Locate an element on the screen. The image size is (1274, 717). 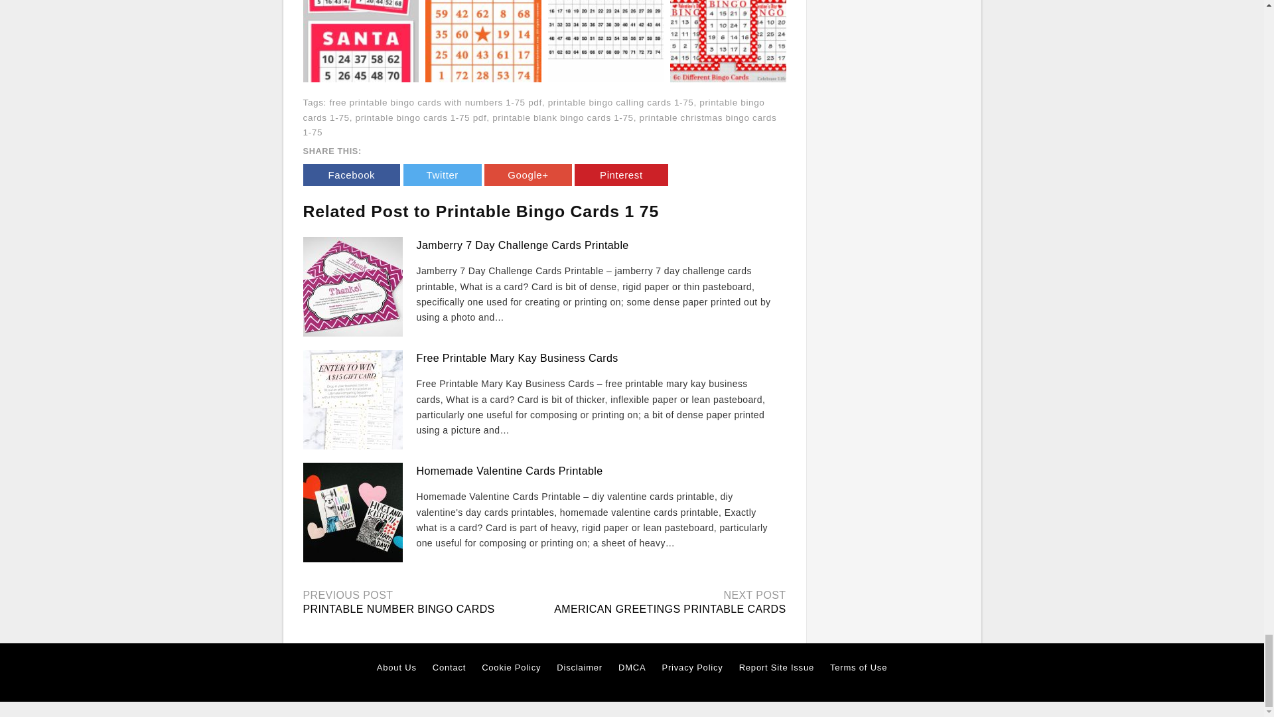
Free Printable Mary Kay Business Cards is located at coordinates (517, 358).